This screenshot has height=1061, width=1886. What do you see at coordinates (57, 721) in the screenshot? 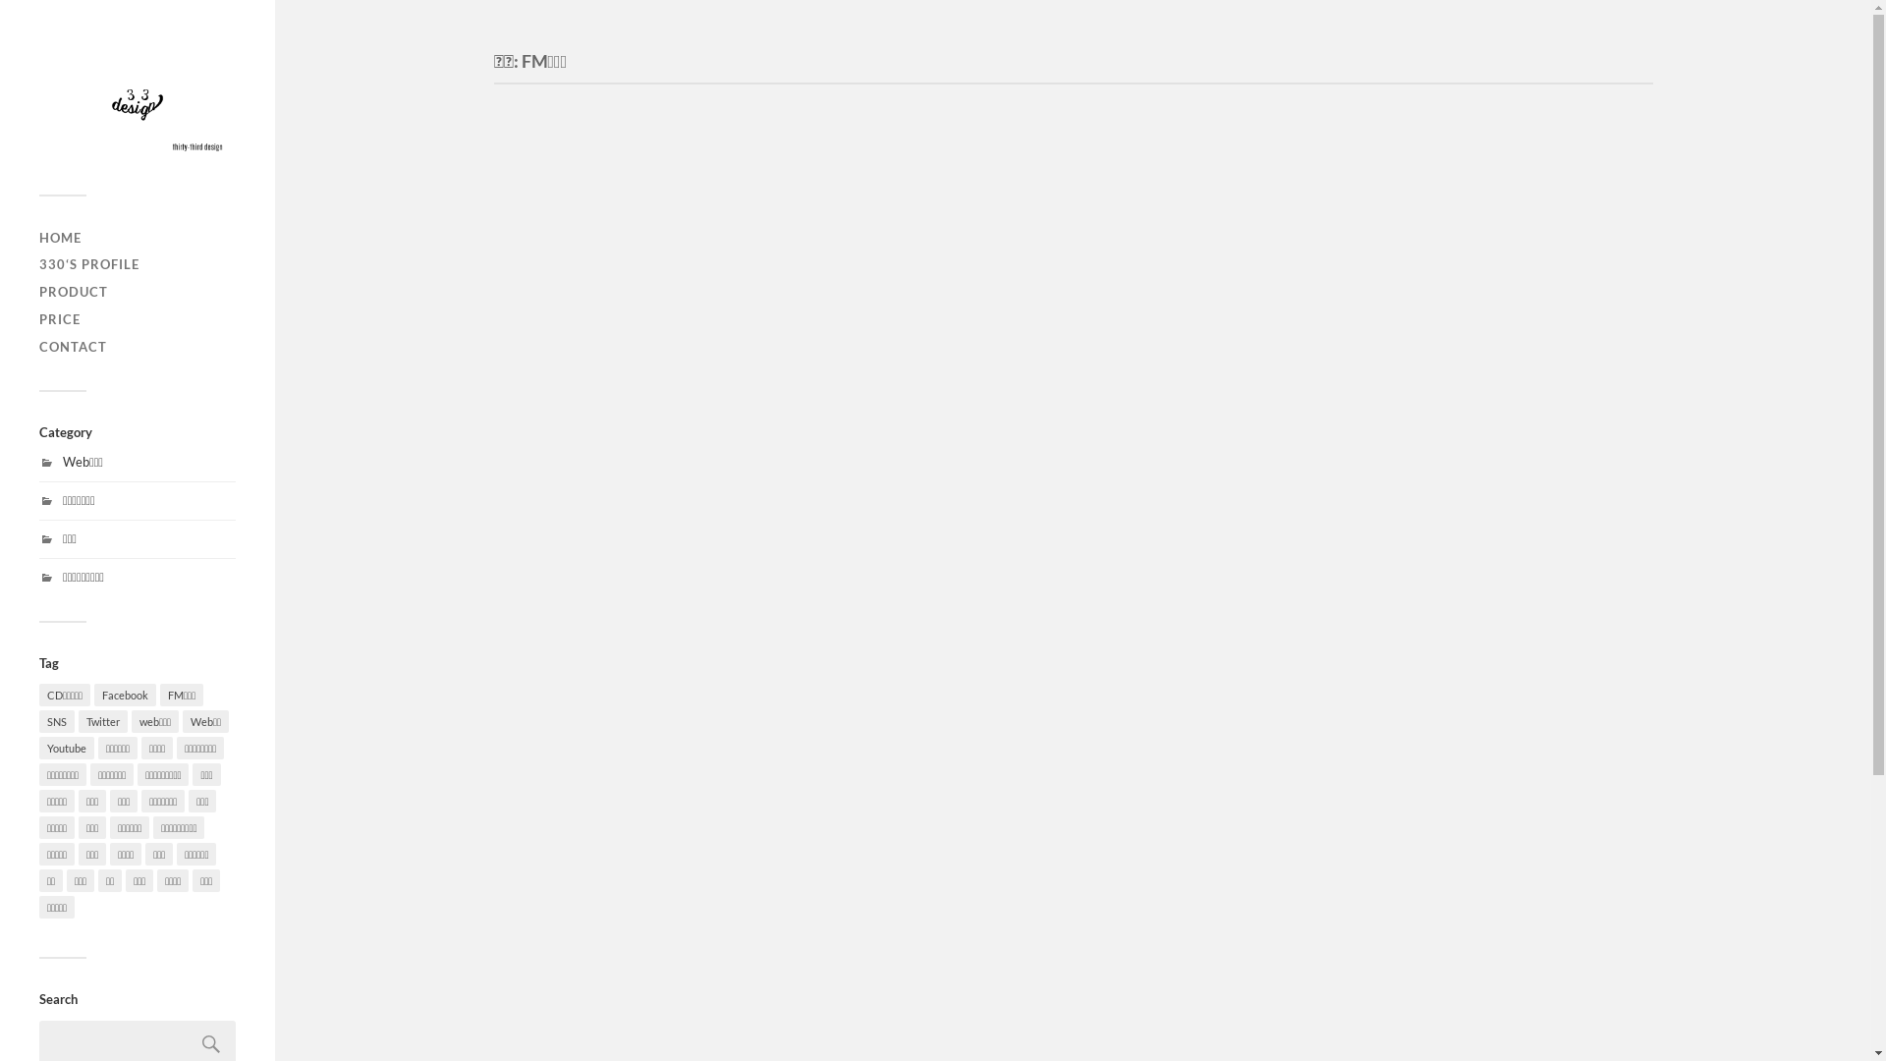
I see `SNS` at bounding box center [57, 721].